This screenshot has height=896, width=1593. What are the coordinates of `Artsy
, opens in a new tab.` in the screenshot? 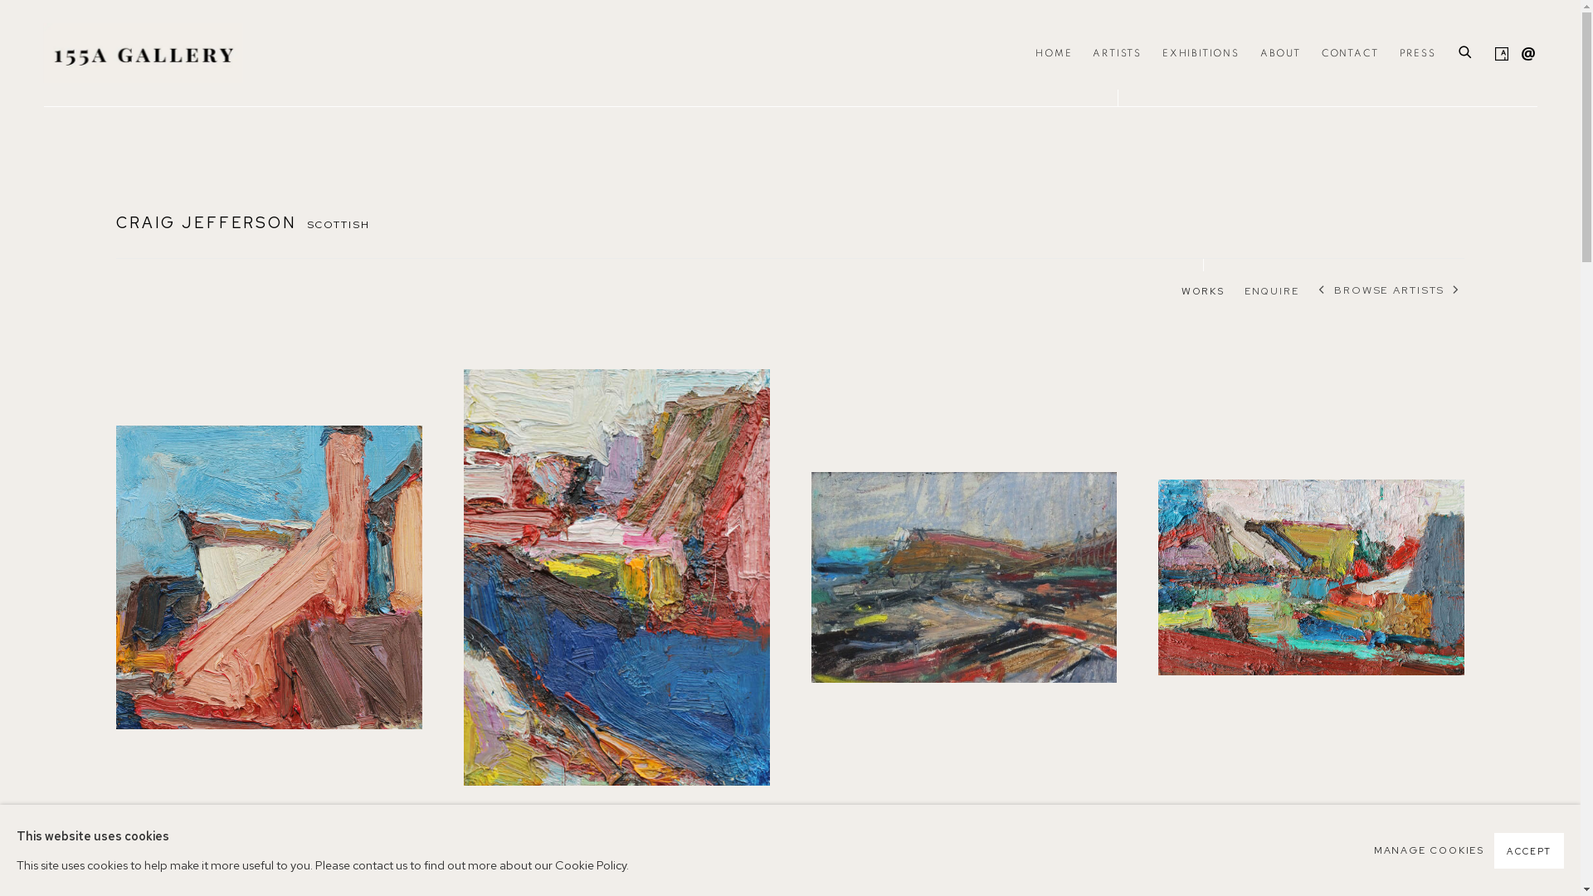 It's located at (1497, 50).